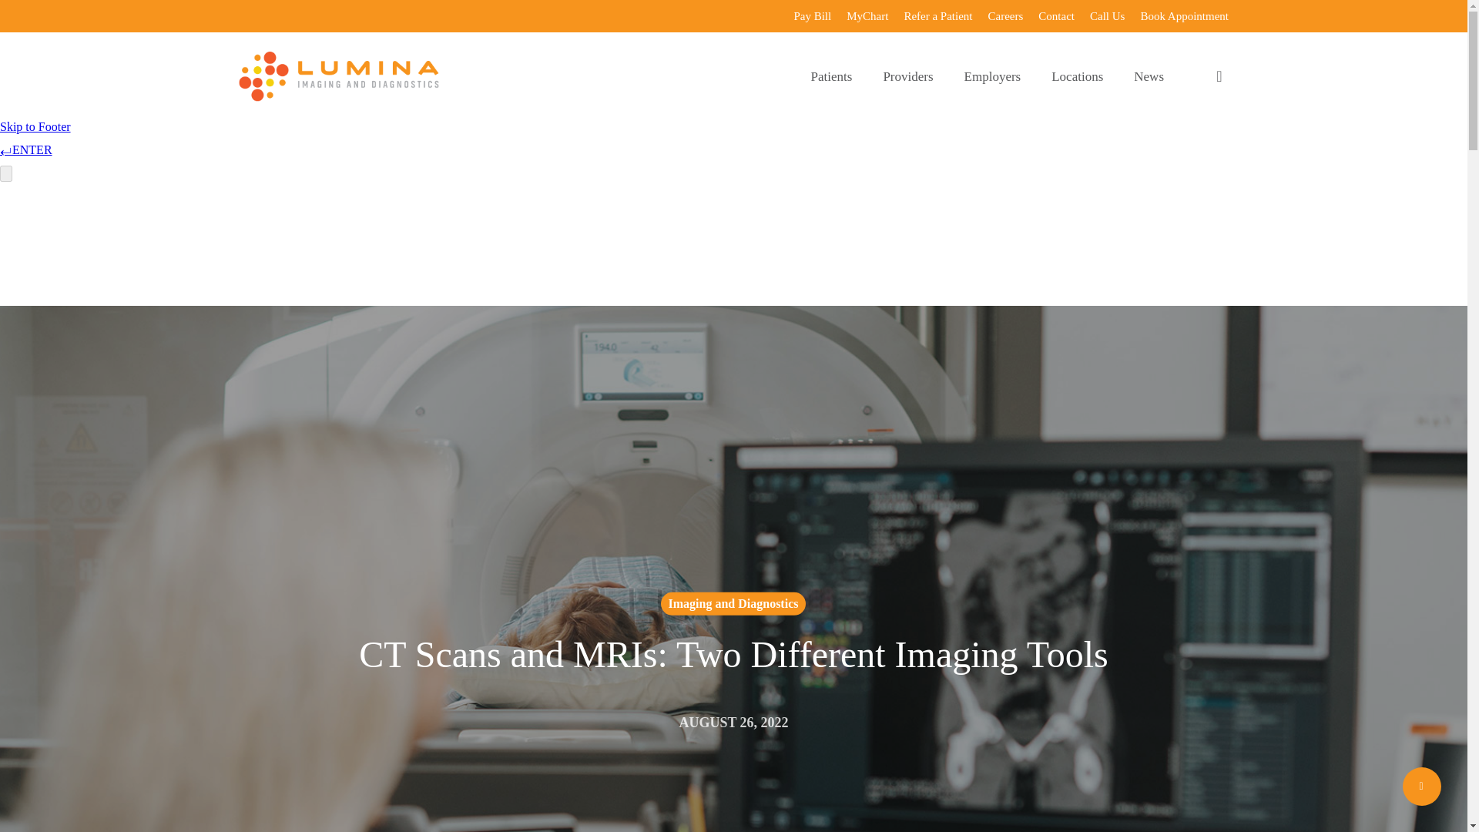  What do you see at coordinates (937, 16) in the screenshot?
I see `Refer a Patient` at bounding box center [937, 16].